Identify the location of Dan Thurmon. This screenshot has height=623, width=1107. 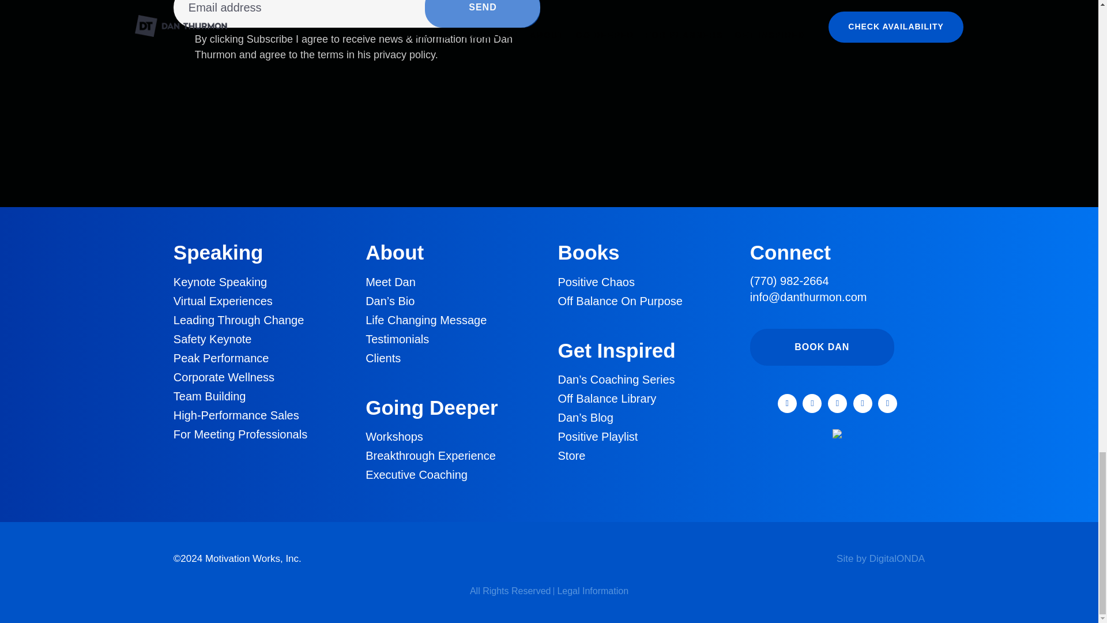
(549, 558).